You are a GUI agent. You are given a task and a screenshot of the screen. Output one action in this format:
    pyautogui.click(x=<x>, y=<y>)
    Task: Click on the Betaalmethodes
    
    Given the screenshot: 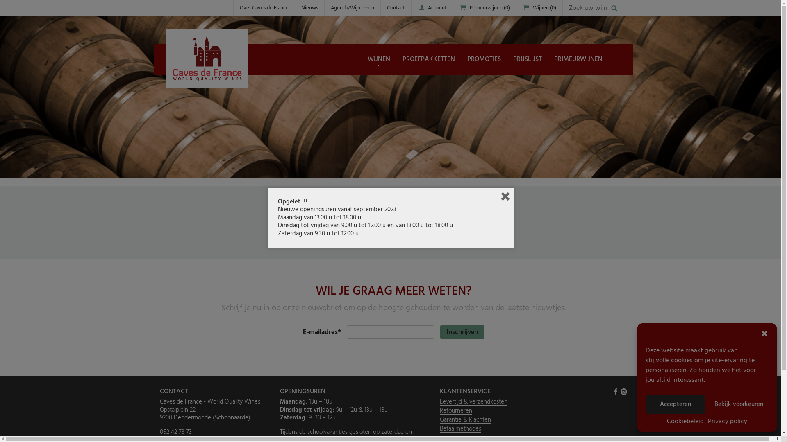 What is the action you would take?
    pyautogui.click(x=460, y=429)
    